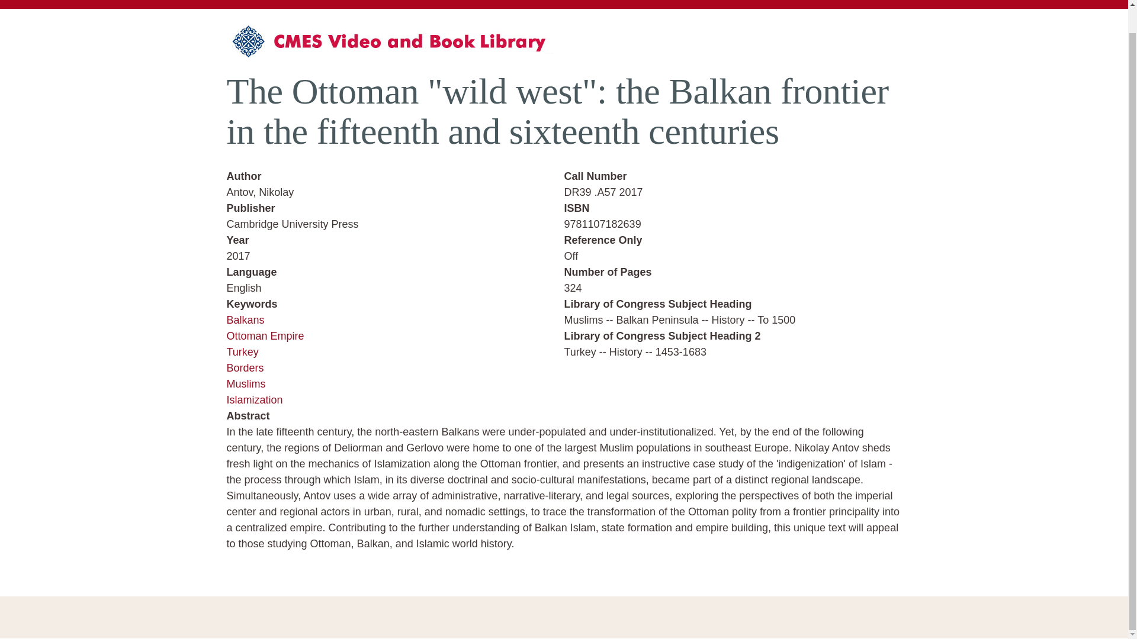 The height and width of the screenshot is (639, 1137). I want to click on Ottoman Empire, so click(265, 336).